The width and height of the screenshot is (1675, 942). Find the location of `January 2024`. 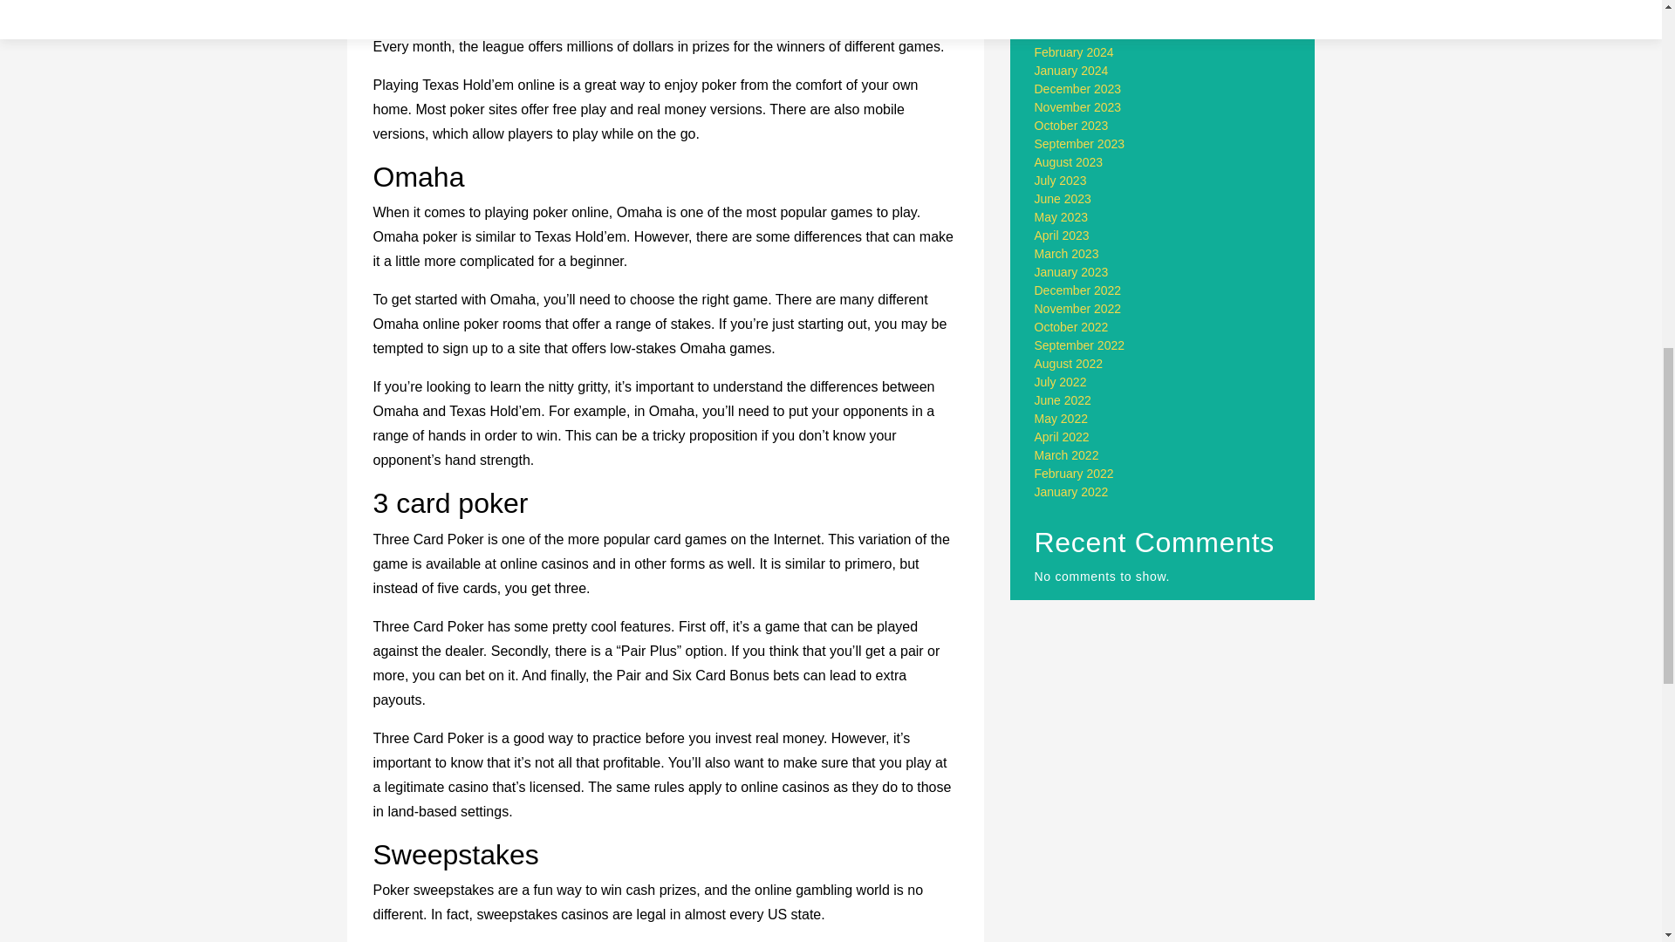

January 2024 is located at coordinates (1071, 70).